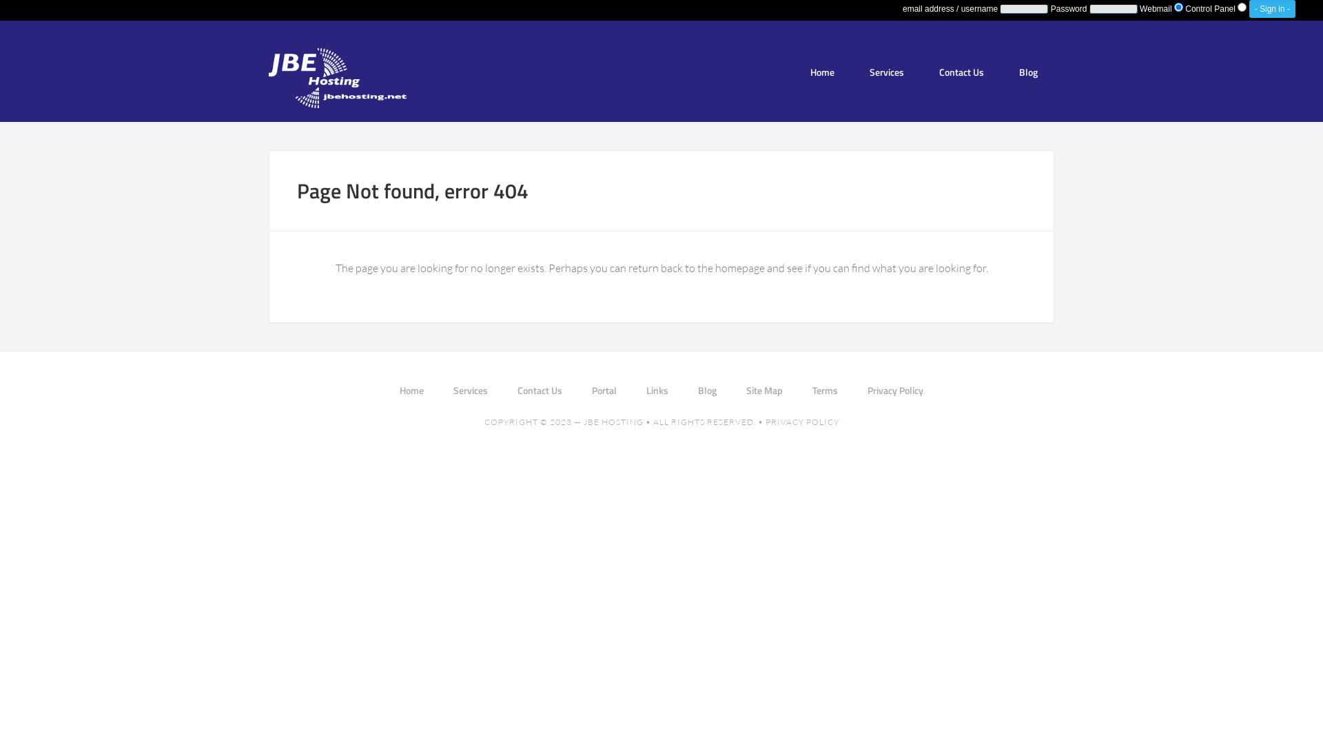  Describe the element at coordinates (962, 72) in the screenshot. I see `Contact Us` at that location.